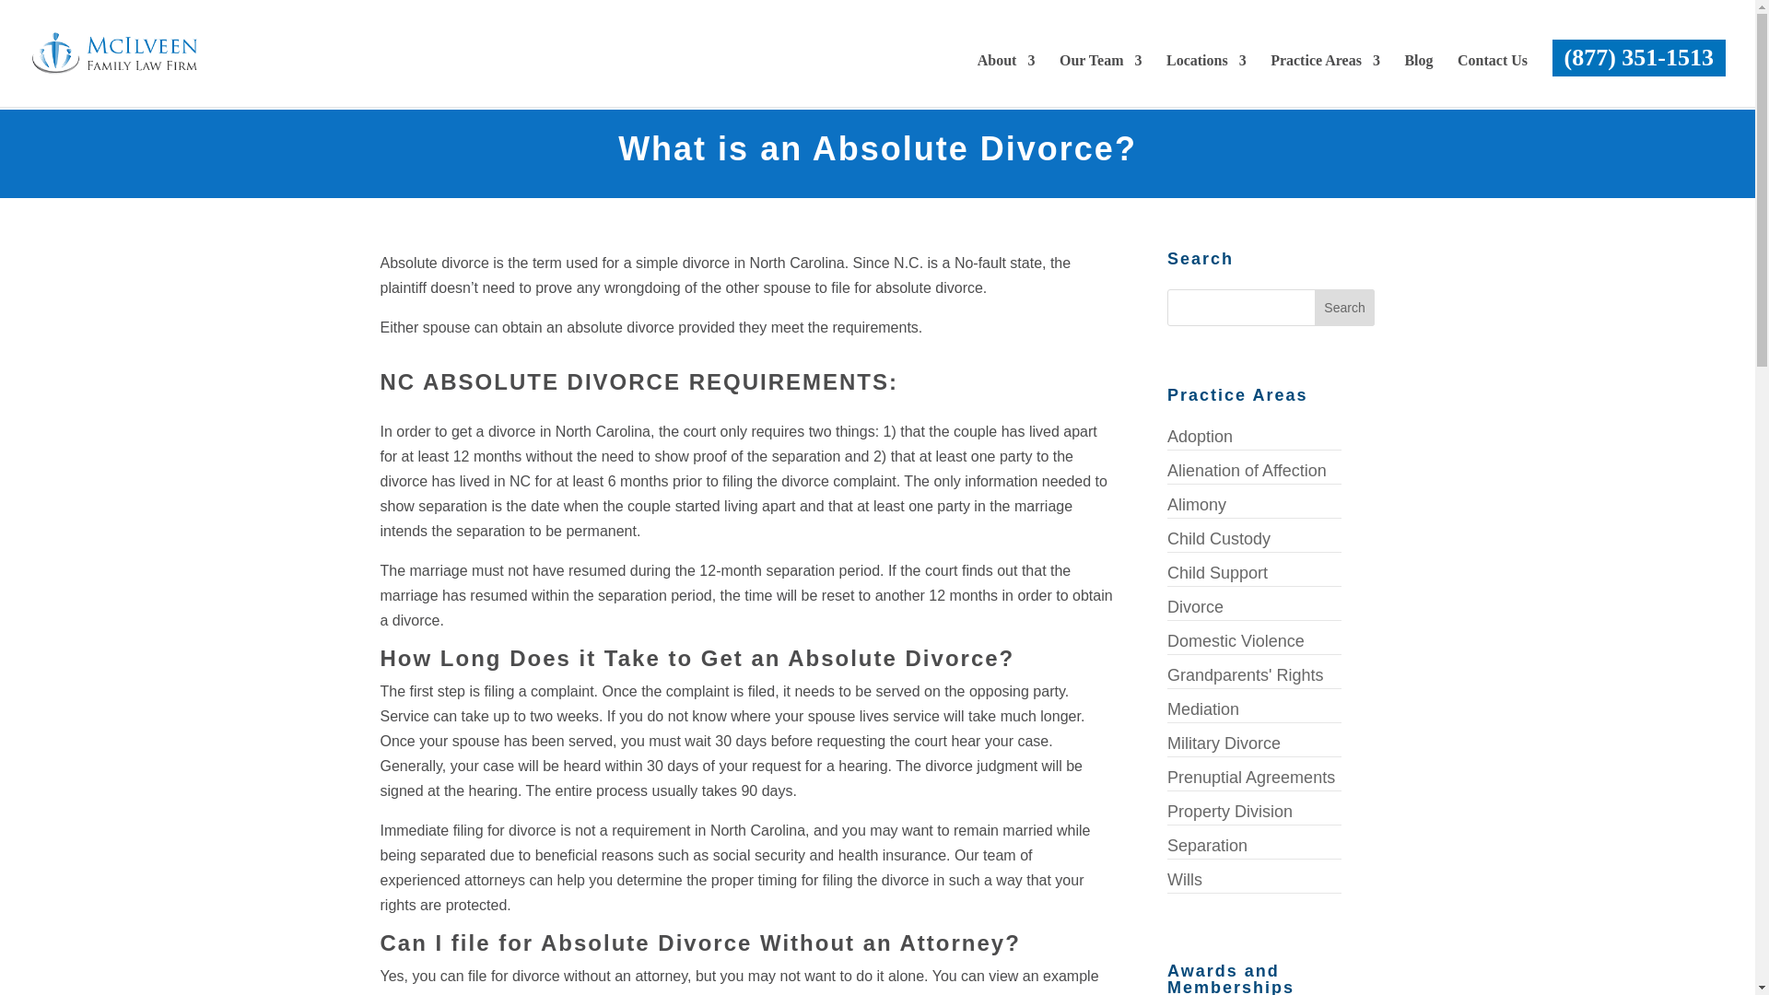 The width and height of the screenshot is (1769, 995). Describe the element at coordinates (1493, 76) in the screenshot. I see `Contact Us` at that location.